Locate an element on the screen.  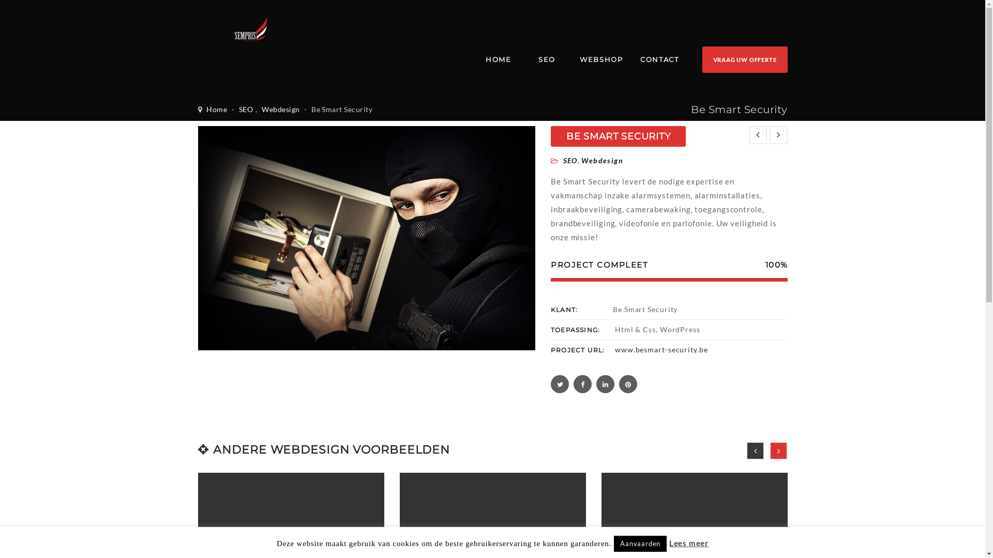
SEO is located at coordinates (570, 160).